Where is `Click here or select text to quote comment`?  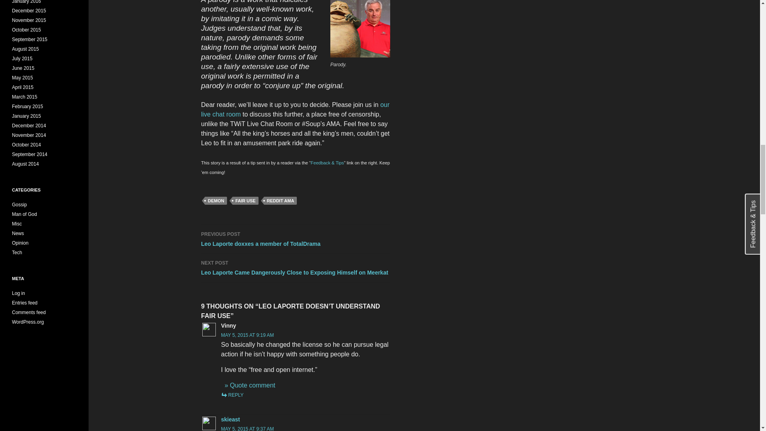
Click here or select text to quote comment is located at coordinates (250, 385).